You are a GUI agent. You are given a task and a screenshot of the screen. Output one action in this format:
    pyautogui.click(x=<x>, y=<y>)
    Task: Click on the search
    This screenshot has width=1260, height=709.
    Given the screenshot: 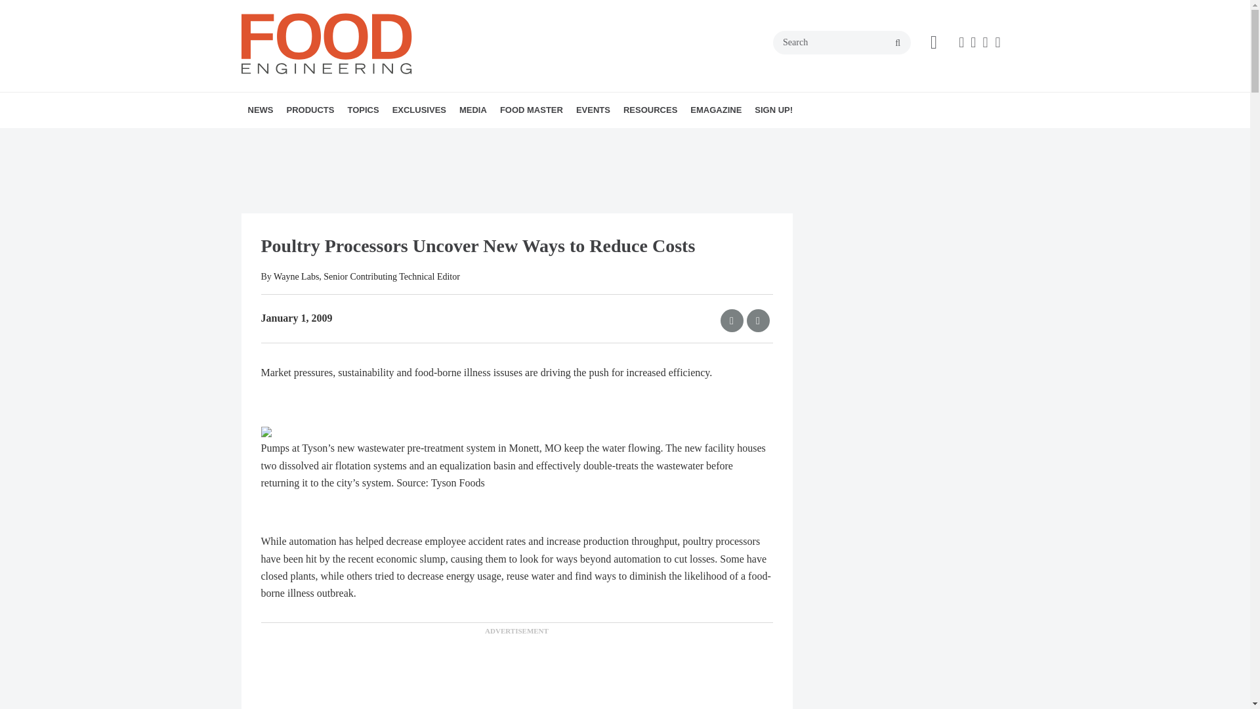 What is the action you would take?
    pyautogui.click(x=898, y=43)
    